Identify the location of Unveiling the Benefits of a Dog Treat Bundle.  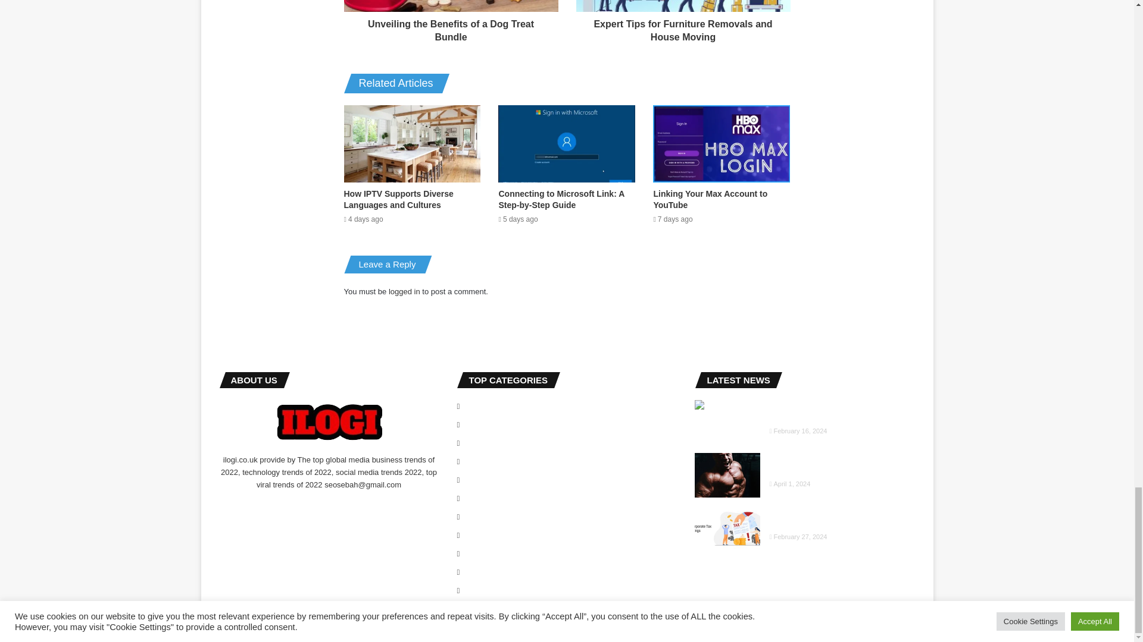
(451, 28).